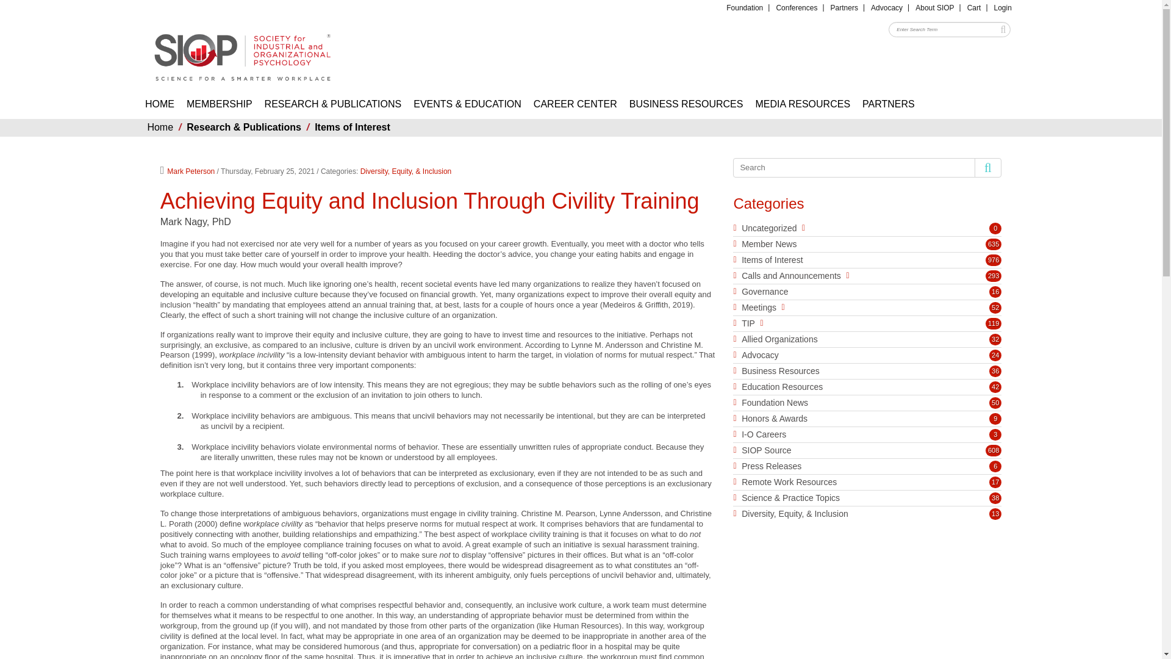 The image size is (1171, 659). Describe the element at coordinates (993, 260) in the screenshot. I see `976` at that location.